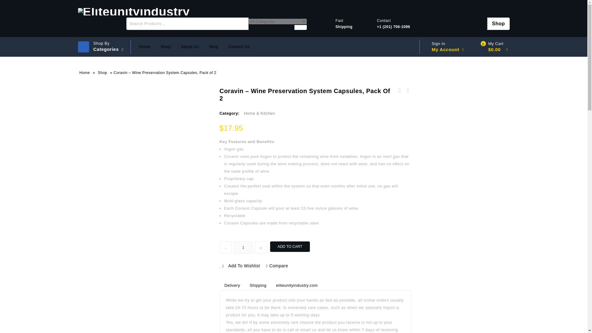 Image resolution: width=592 pixels, height=333 pixels. What do you see at coordinates (300, 31) in the screenshot?
I see `Search` at bounding box center [300, 31].